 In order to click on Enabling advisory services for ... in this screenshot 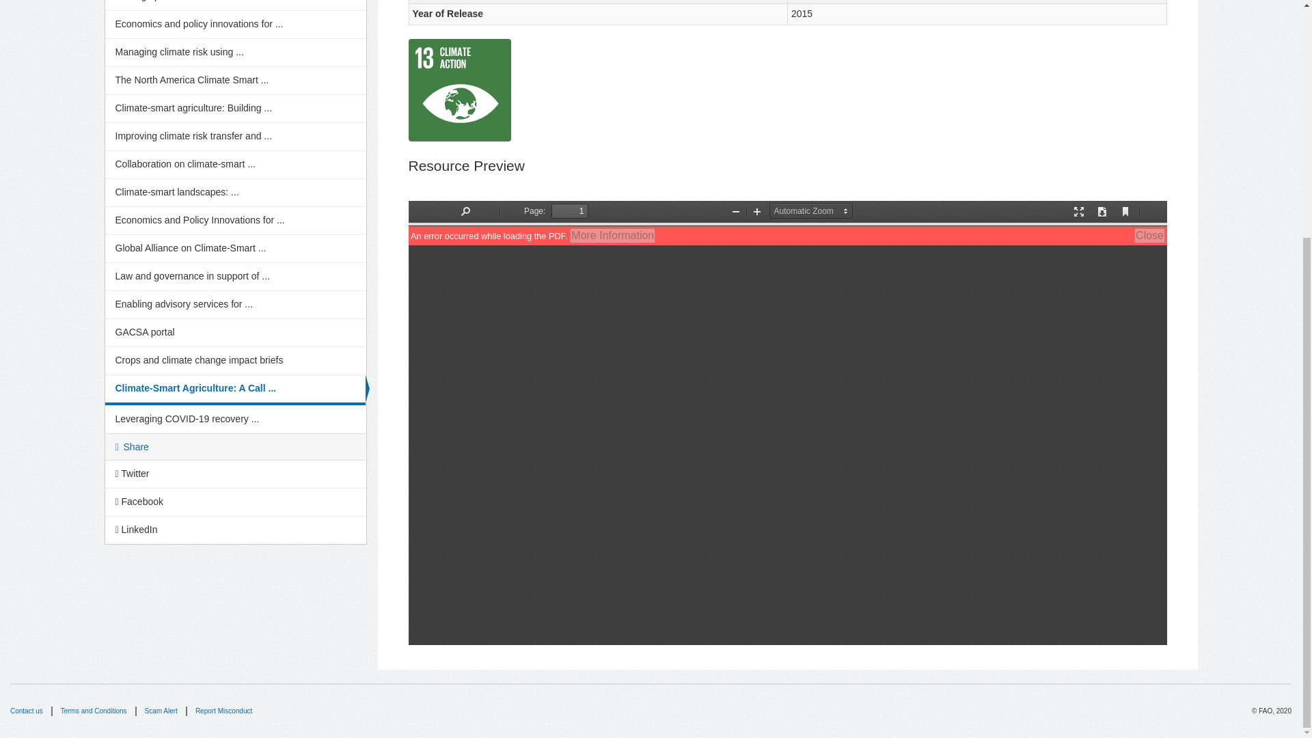, I will do `click(235, 304)`.